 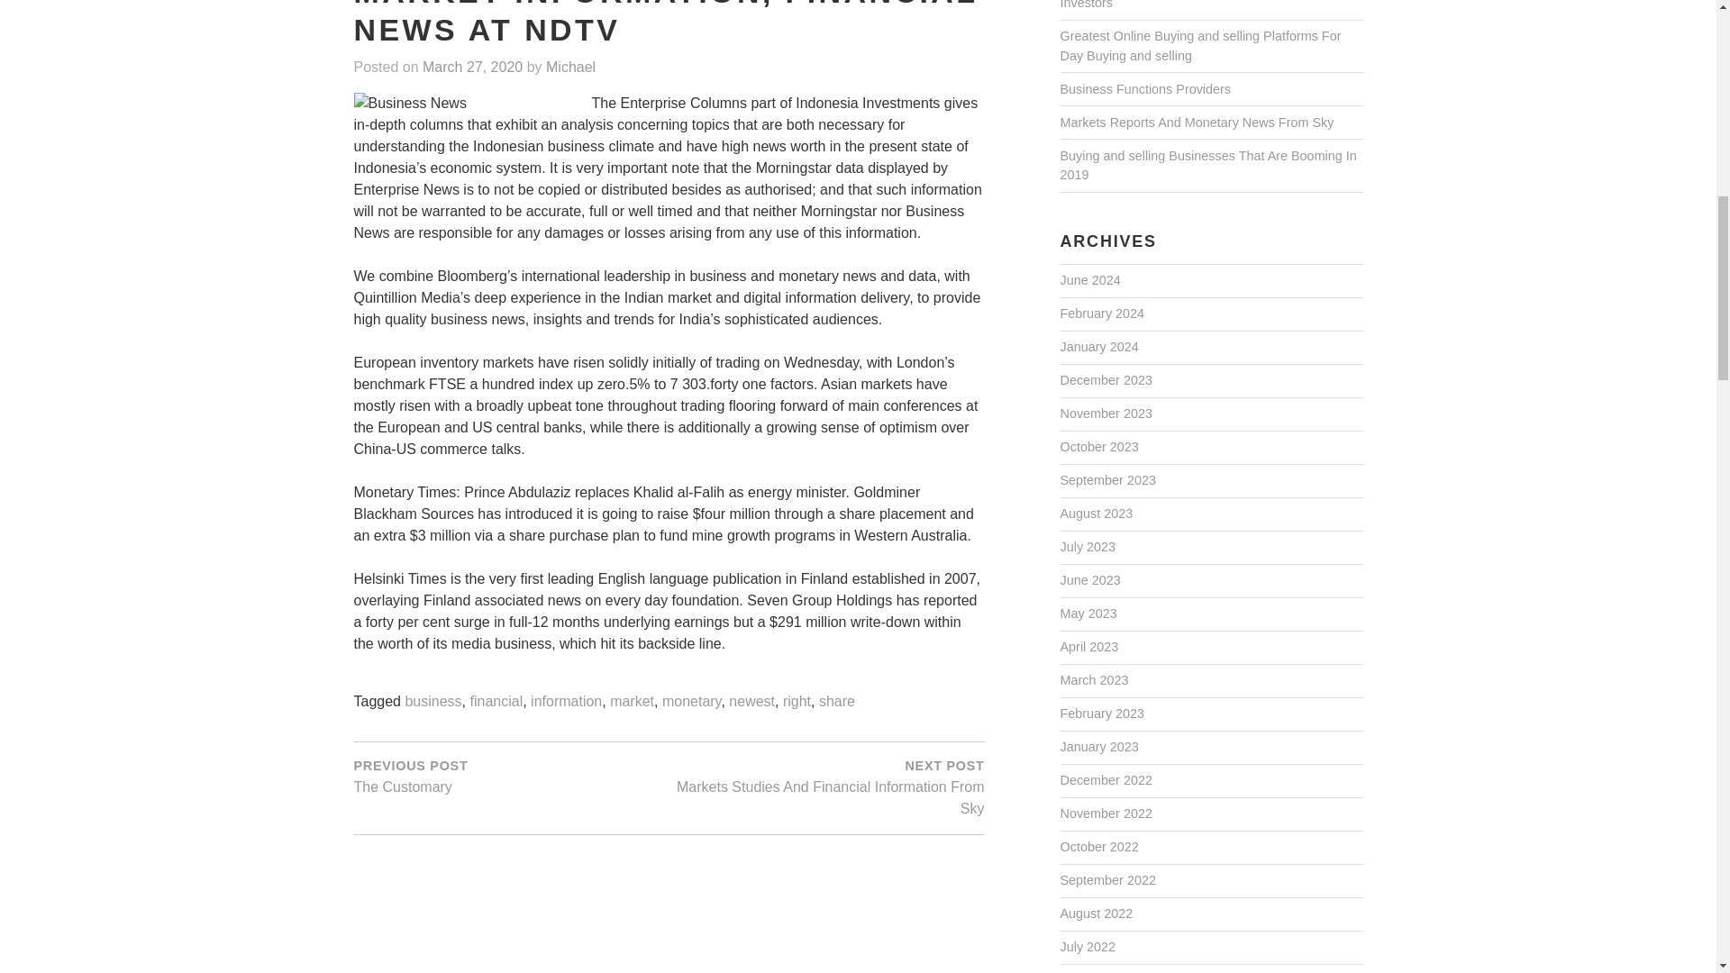 What do you see at coordinates (1087, 614) in the screenshot?
I see `May 2023` at bounding box center [1087, 614].